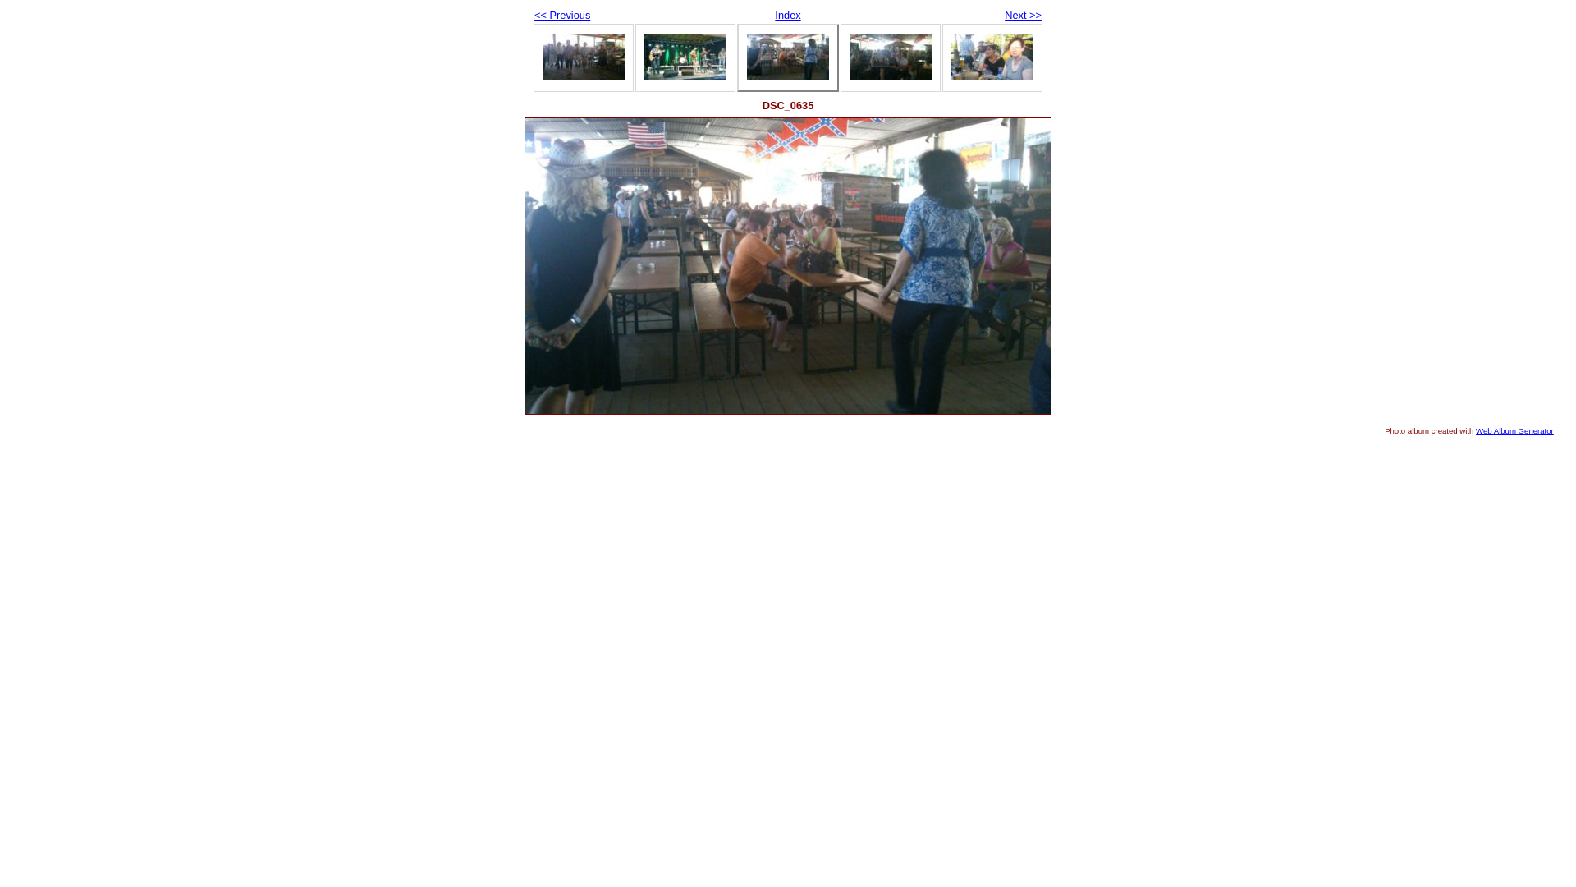  What do you see at coordinates (1023, 15) in the screenshot?
I see `Next >>` at bounding box center [1023, 15].